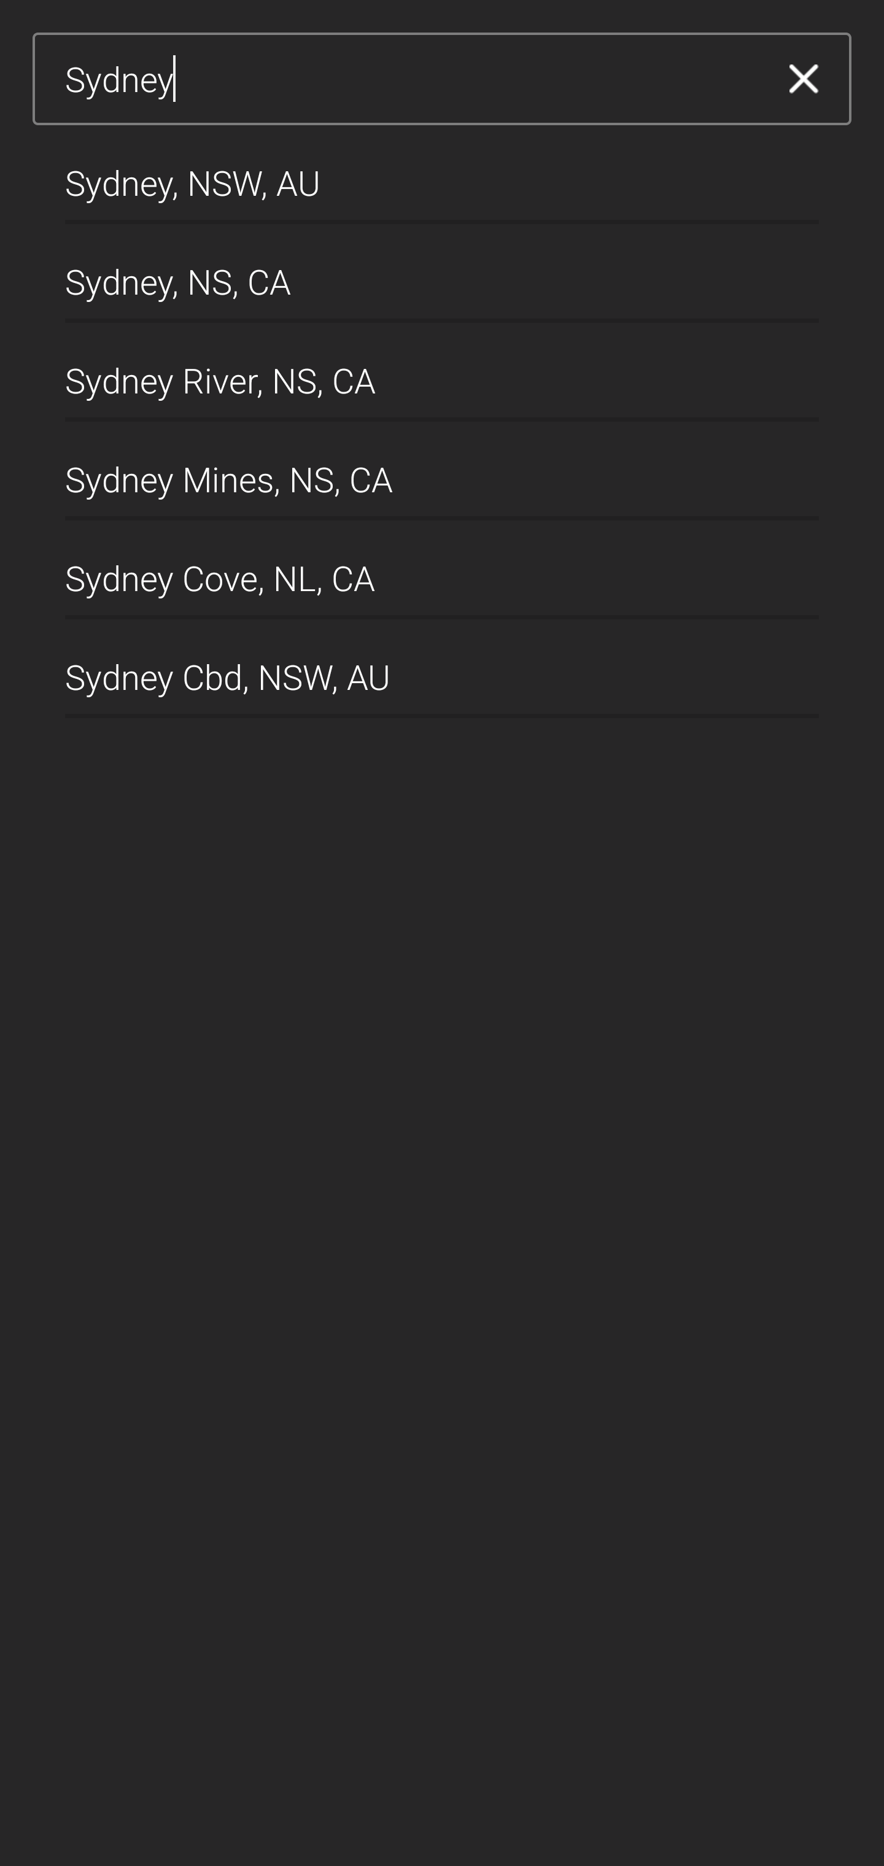  Describe the element at coordinates (411, 79) in the screenshot. I see `Sydney` at that location.